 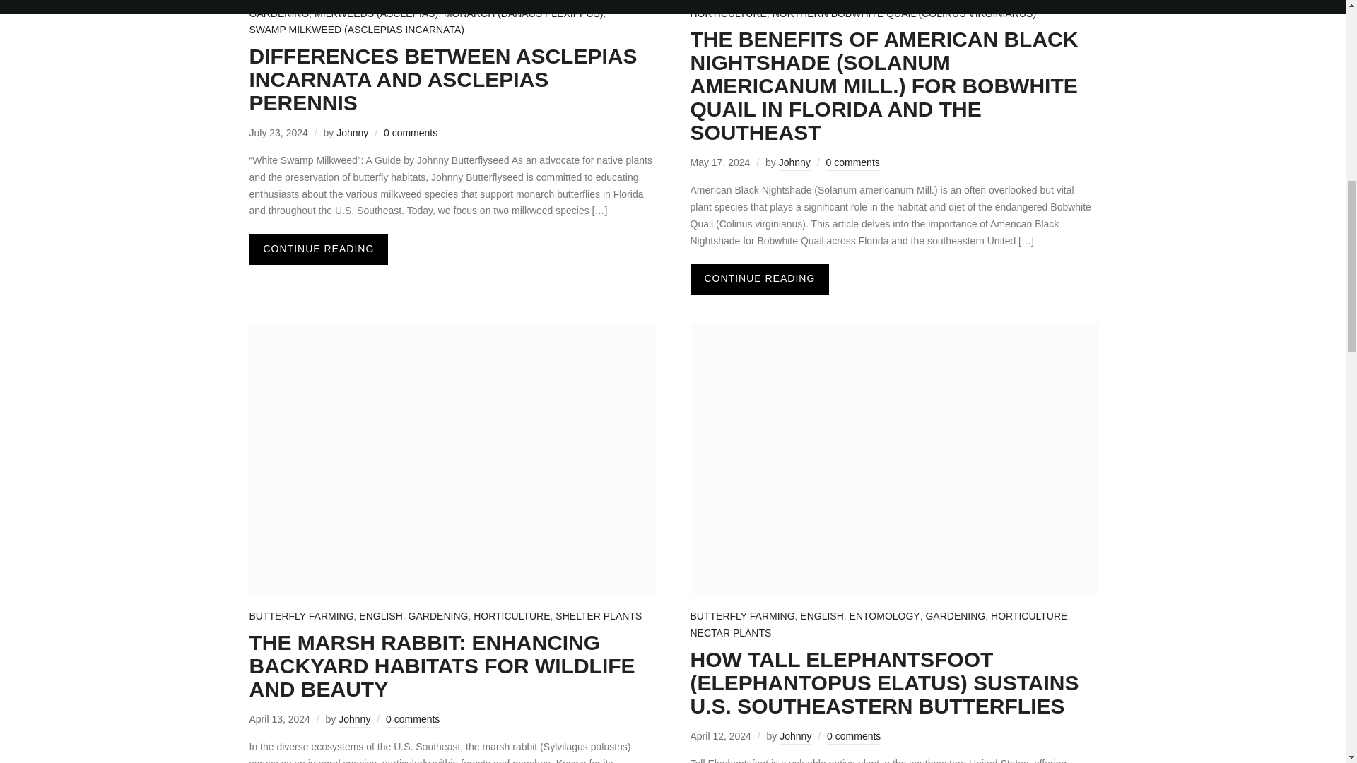 What do you see at coordinates (602, 3) in the screenshot?
I see `ENGLISH` at bounding box center [602, 3].